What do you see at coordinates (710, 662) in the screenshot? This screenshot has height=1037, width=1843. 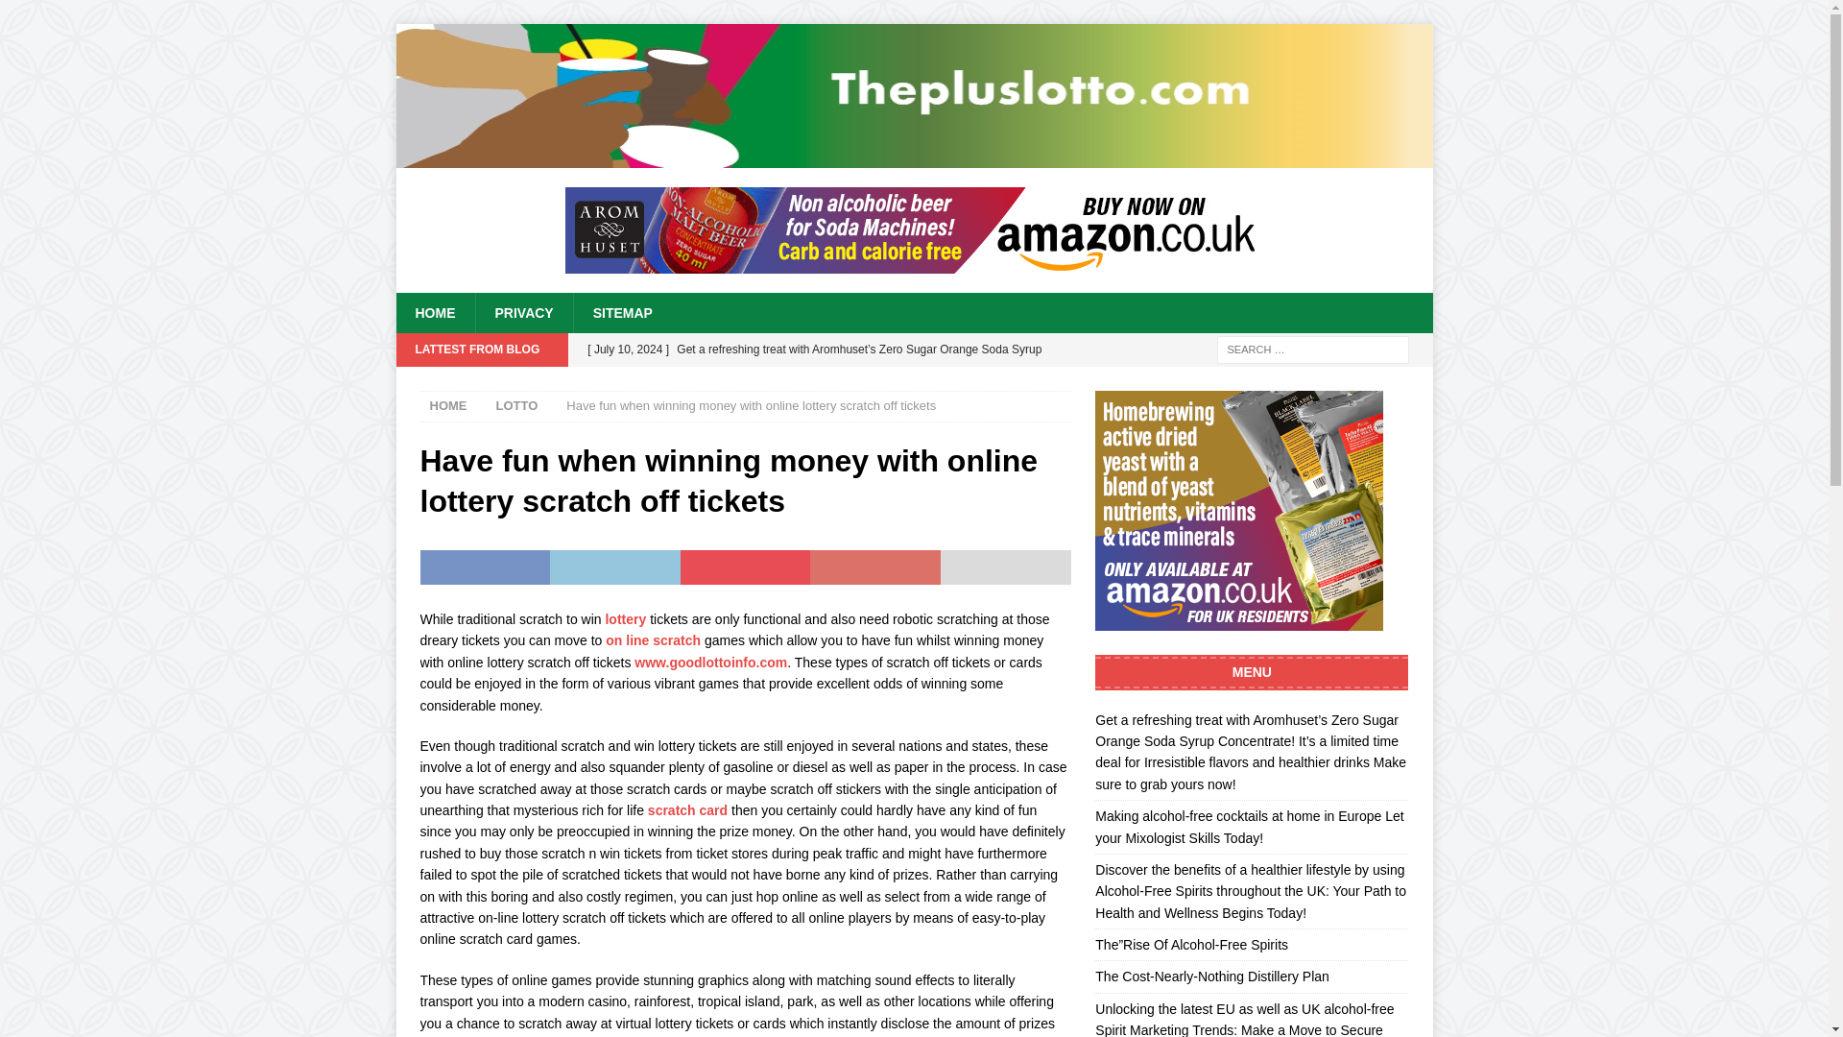 I see `www.goodlottoinfo.com` at bounding box center [710, 662].